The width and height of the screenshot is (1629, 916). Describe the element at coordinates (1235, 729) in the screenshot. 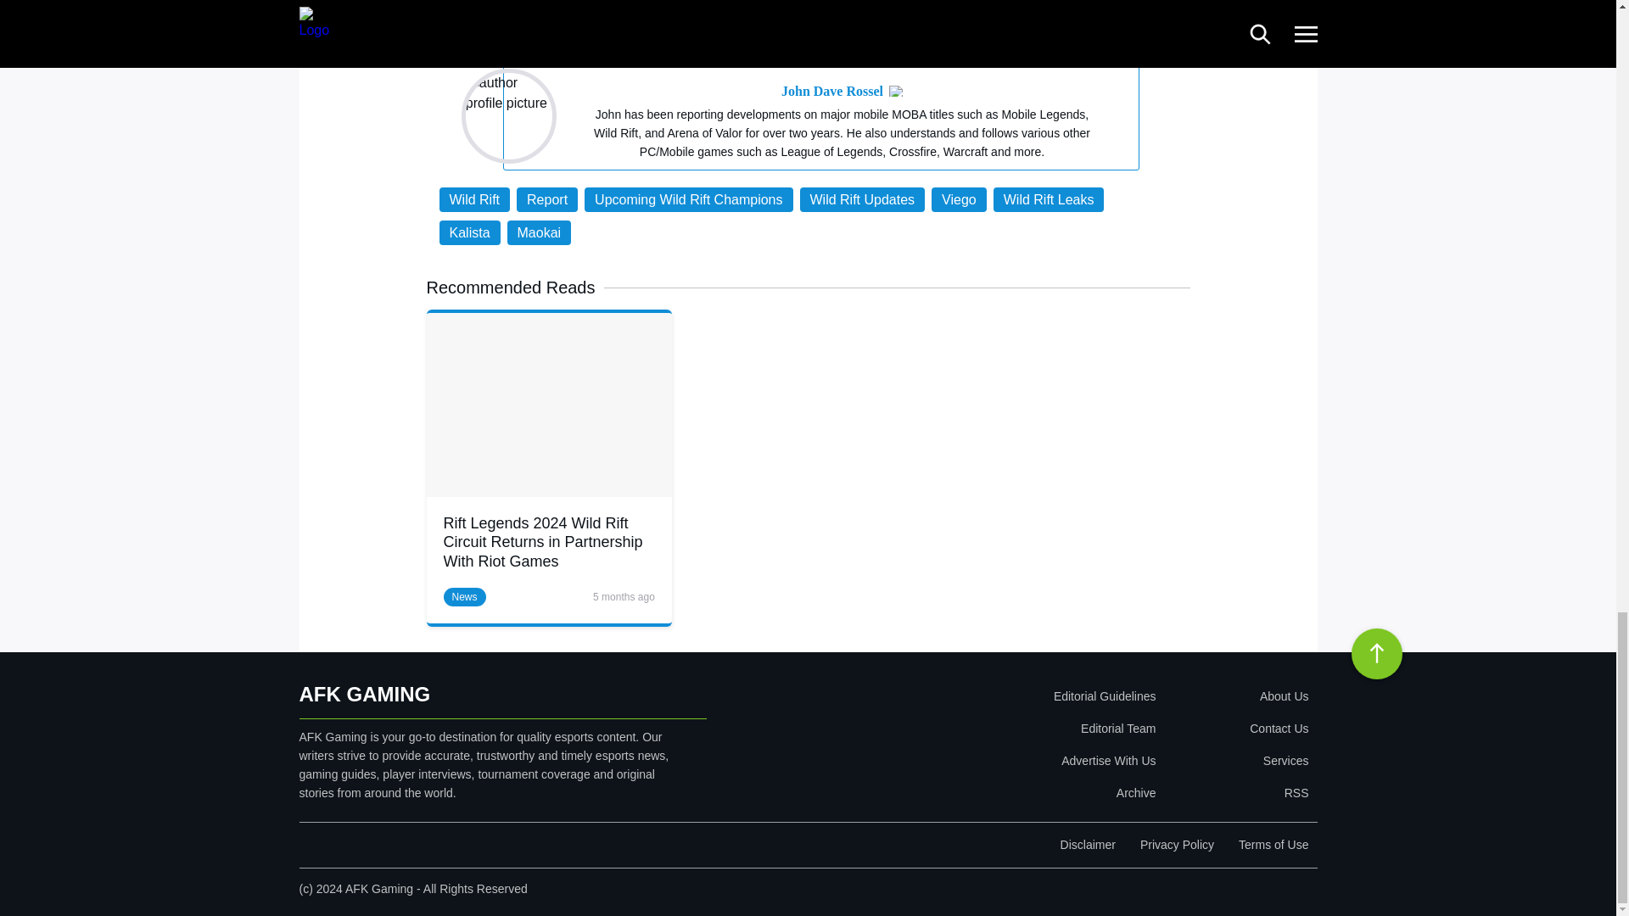

I see `Contact Us` at that location.